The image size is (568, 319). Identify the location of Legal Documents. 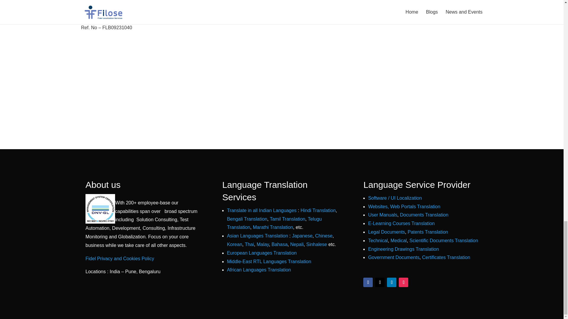
(386, 232).